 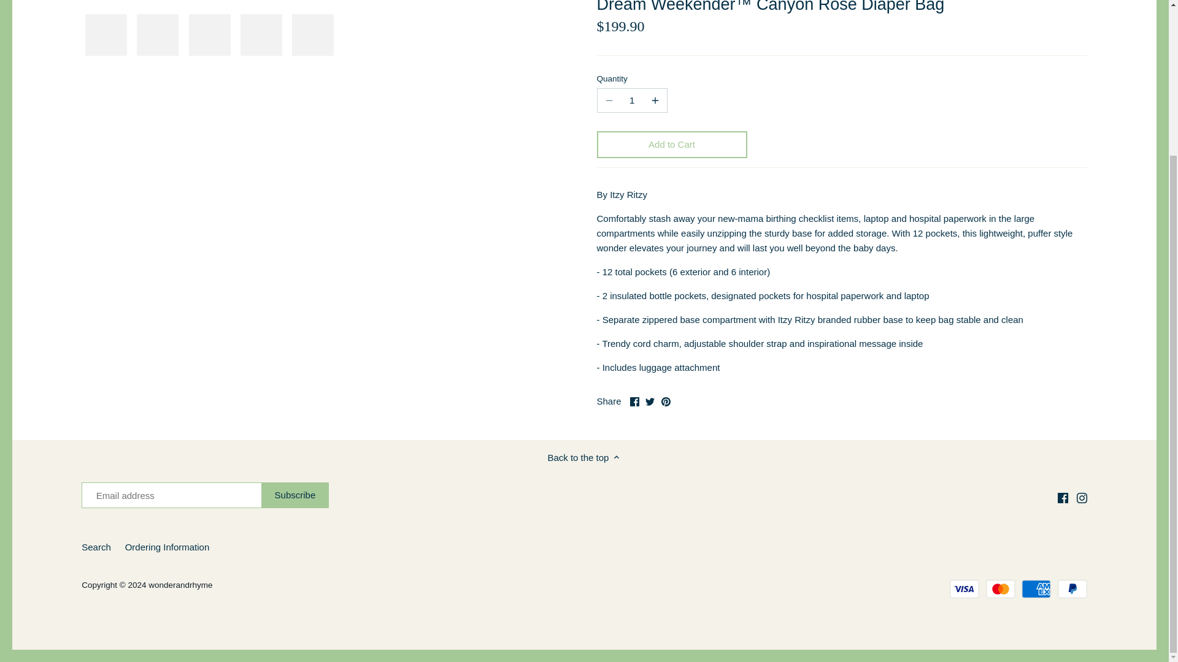 I want to click on Mastercard, so click(x=1001, y=589).